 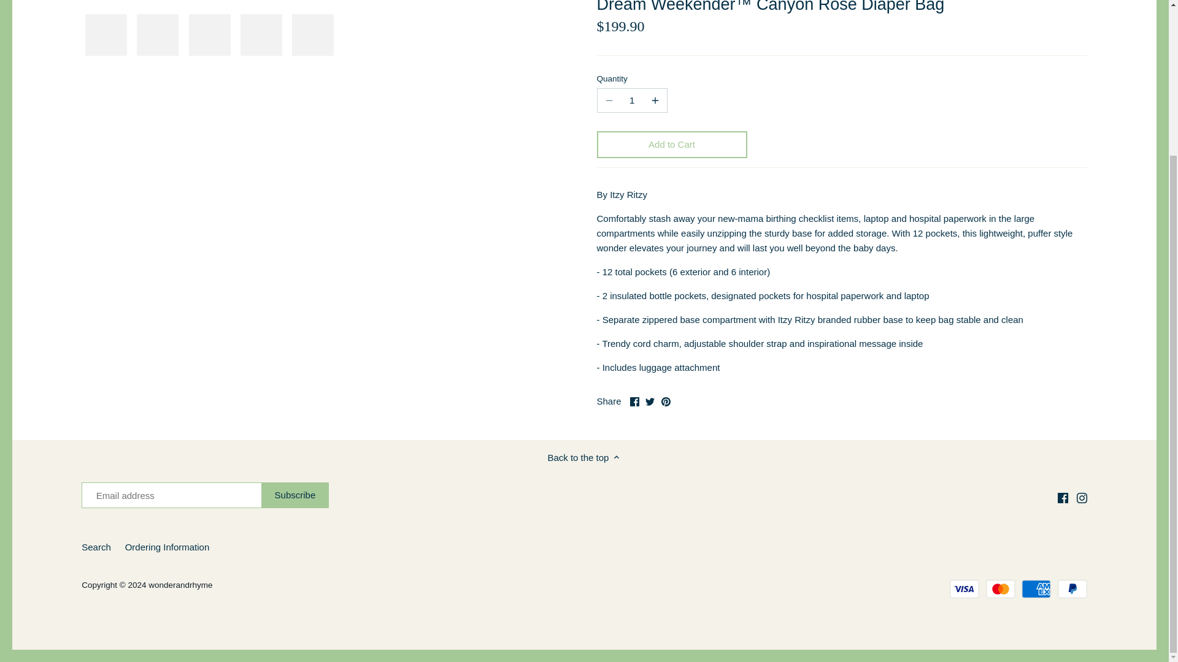 I want to click on Mastercard, so click(x=1001, y=589).